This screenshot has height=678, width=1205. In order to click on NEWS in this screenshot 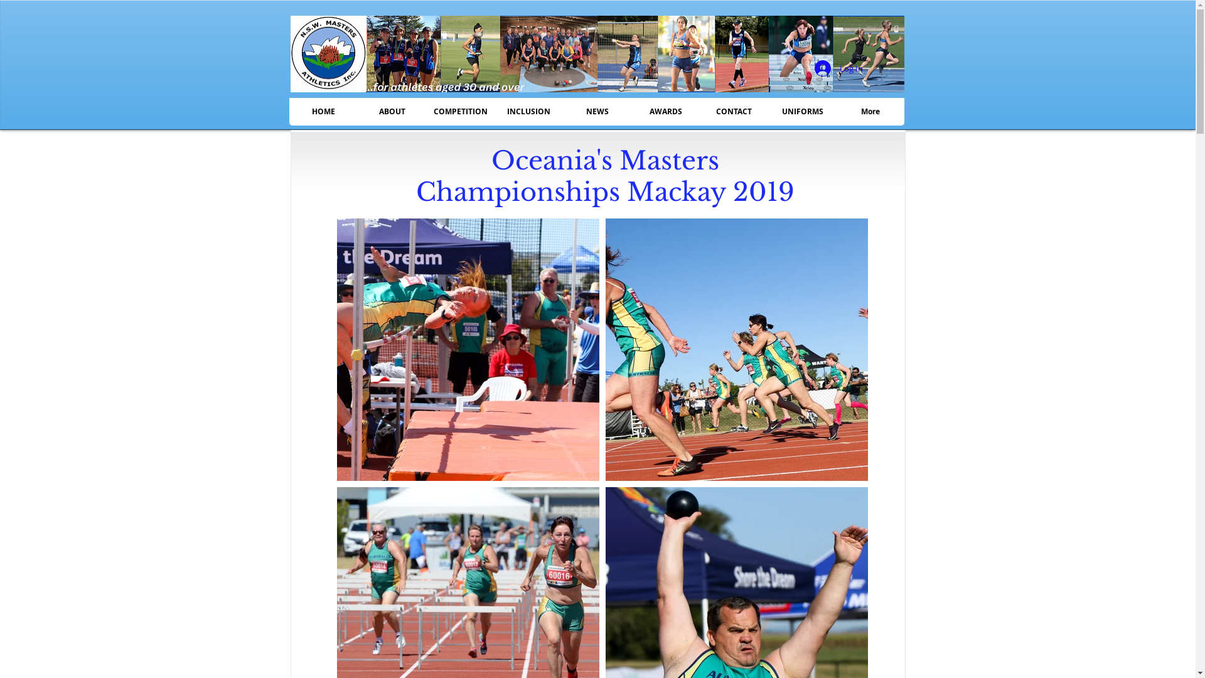, I will do `click(596, 112)`.